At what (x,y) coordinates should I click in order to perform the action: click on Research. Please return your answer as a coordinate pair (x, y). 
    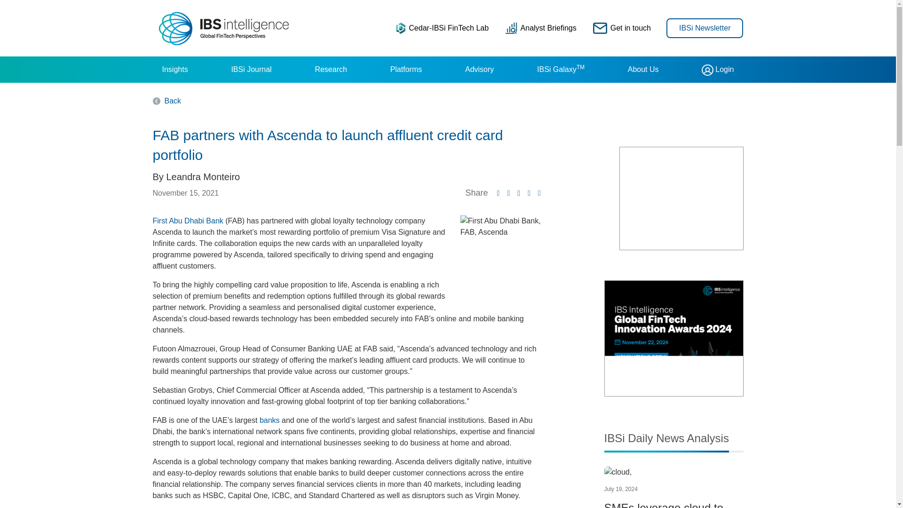
    Looking at the image, I should click on (330, 70).